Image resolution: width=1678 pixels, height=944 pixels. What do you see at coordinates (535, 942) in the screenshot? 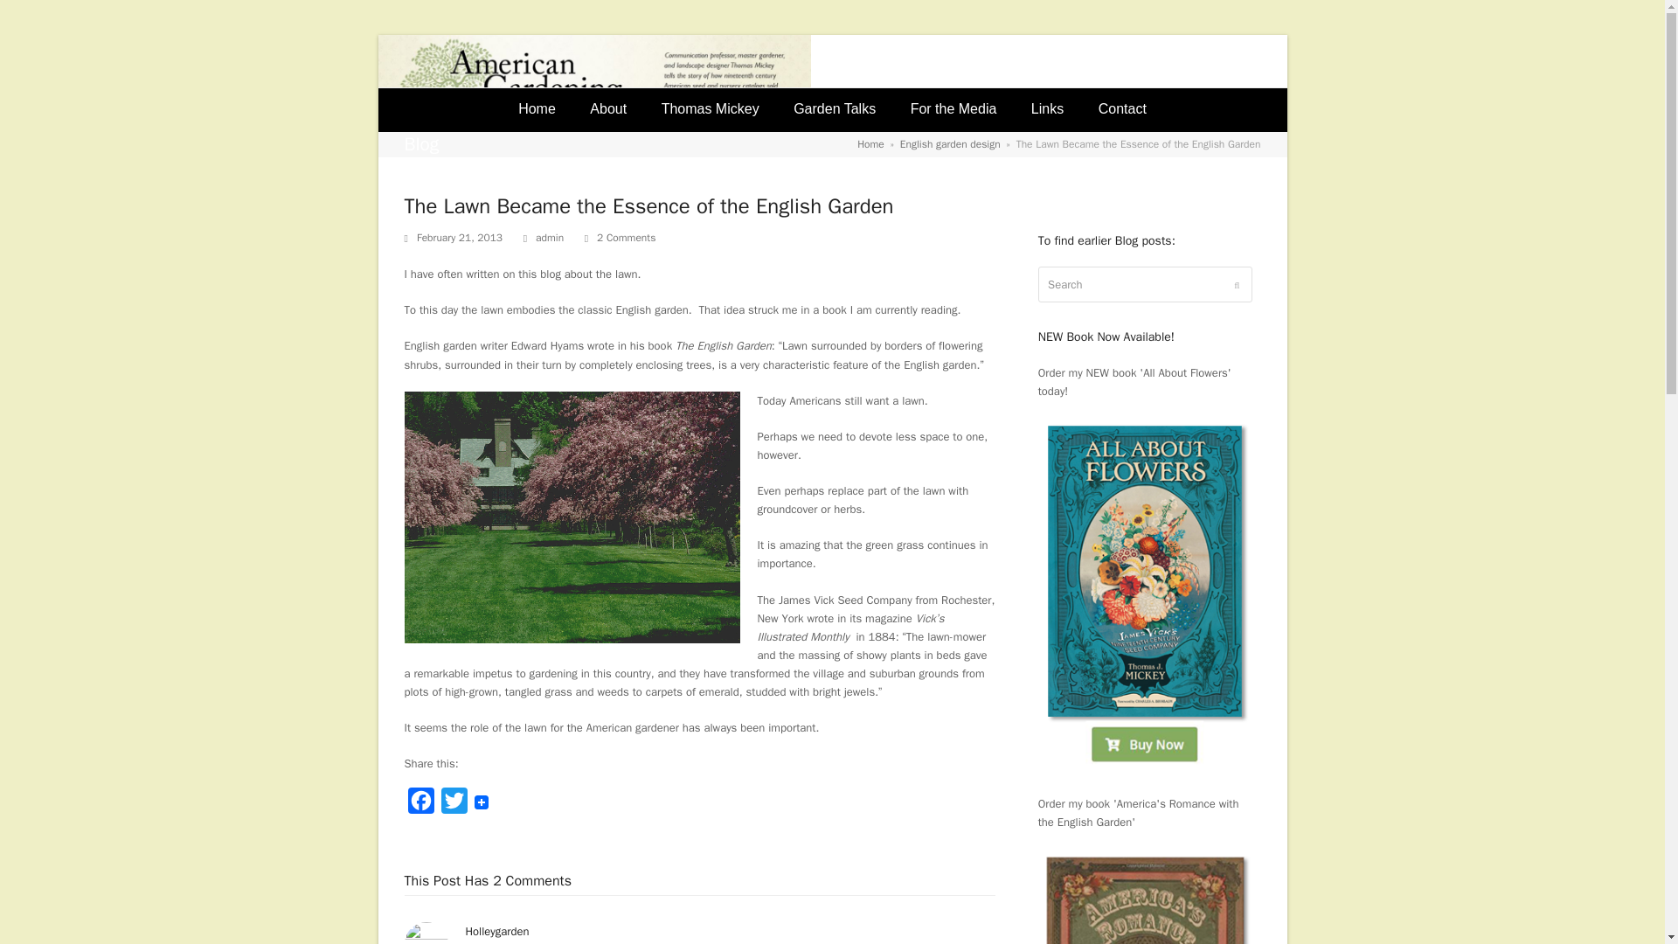
I see `February 22, 2013 at 3:09 pm` at bounding box center [535, 942].